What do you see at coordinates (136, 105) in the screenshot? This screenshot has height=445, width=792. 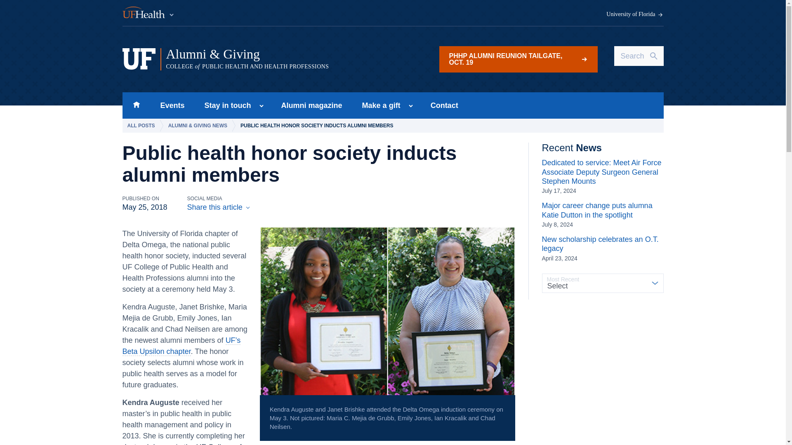 I see `Home` at bounding box center [136, 105].